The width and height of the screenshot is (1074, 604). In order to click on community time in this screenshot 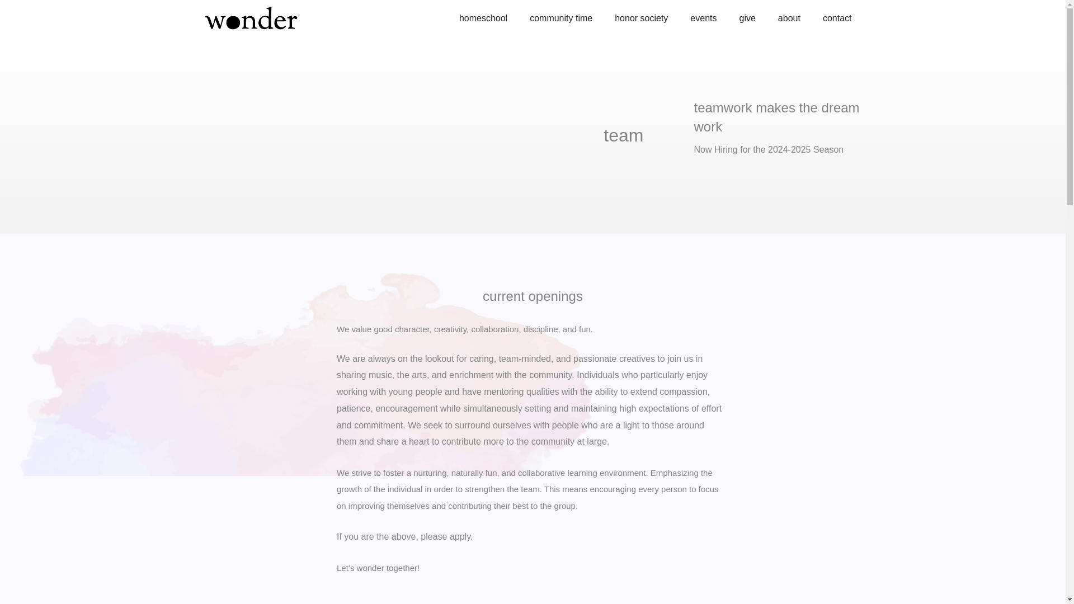, I will do `click(561, 18)`.